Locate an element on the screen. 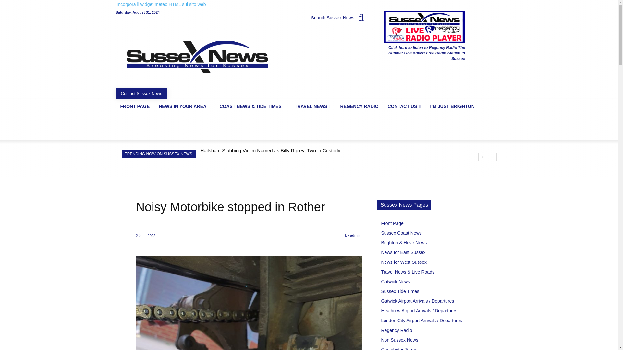 The height and width of the screenshot is (350, 623). Regency Radio Sussex news is located at coordinates (424, 27).